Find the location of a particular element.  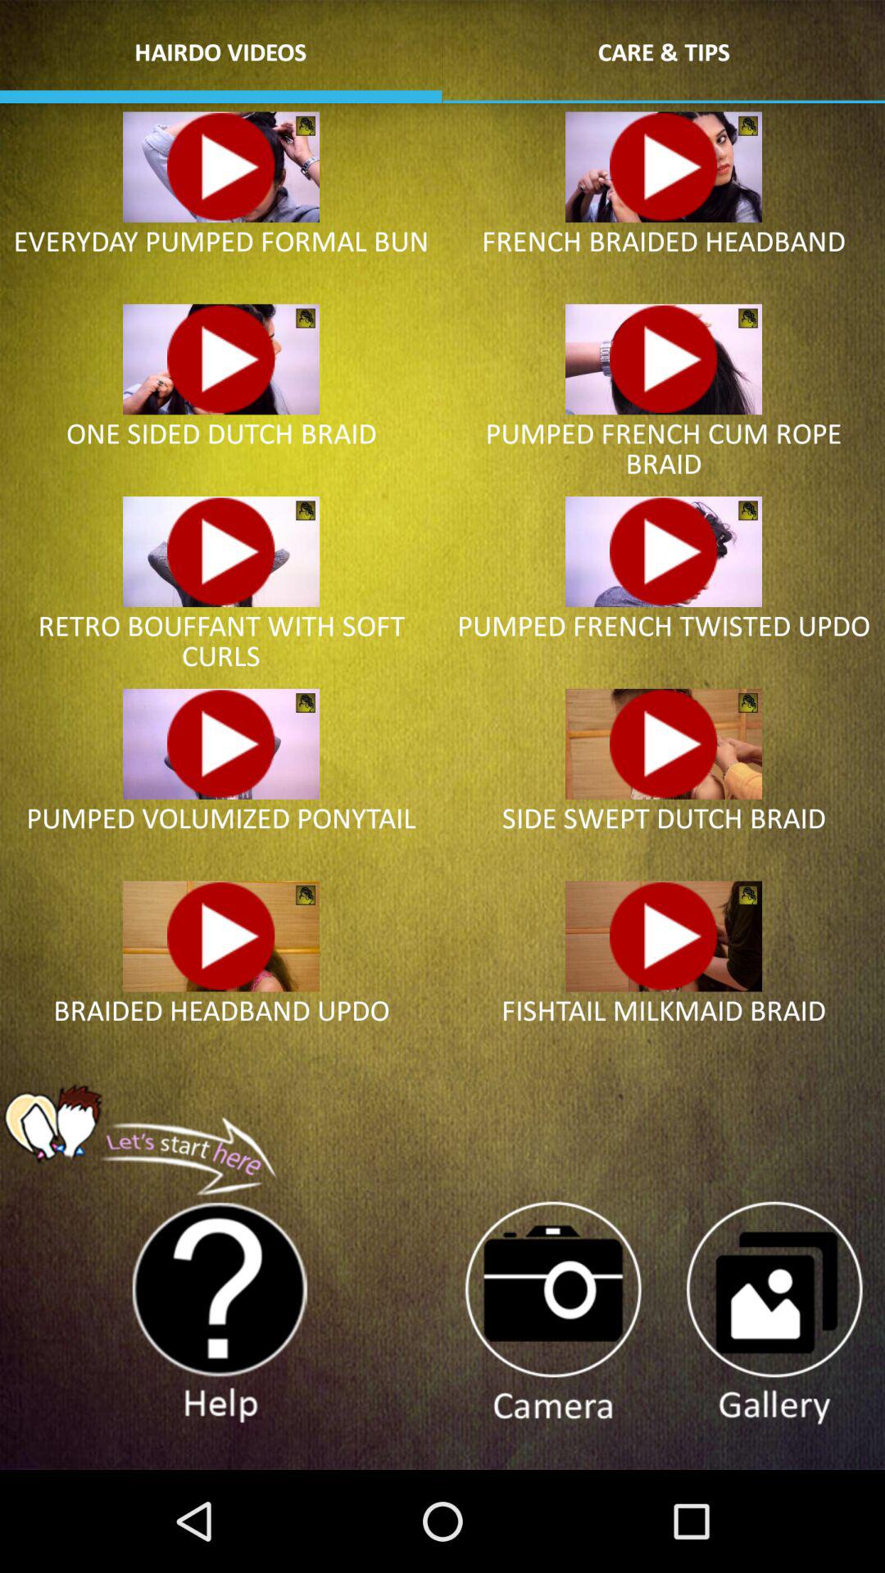

go to gallery button is located at coordinates (774, 1313).